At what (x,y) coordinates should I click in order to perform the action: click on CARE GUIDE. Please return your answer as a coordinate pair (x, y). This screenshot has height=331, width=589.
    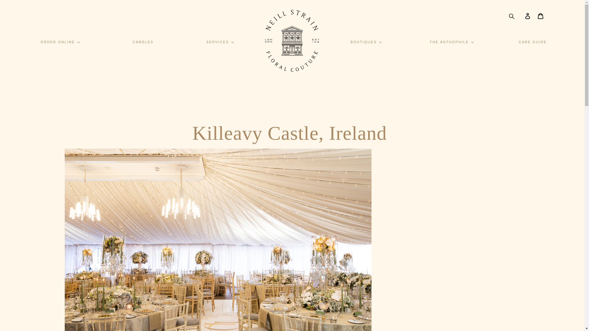
    Looking at the image, I should click on (533, 42).